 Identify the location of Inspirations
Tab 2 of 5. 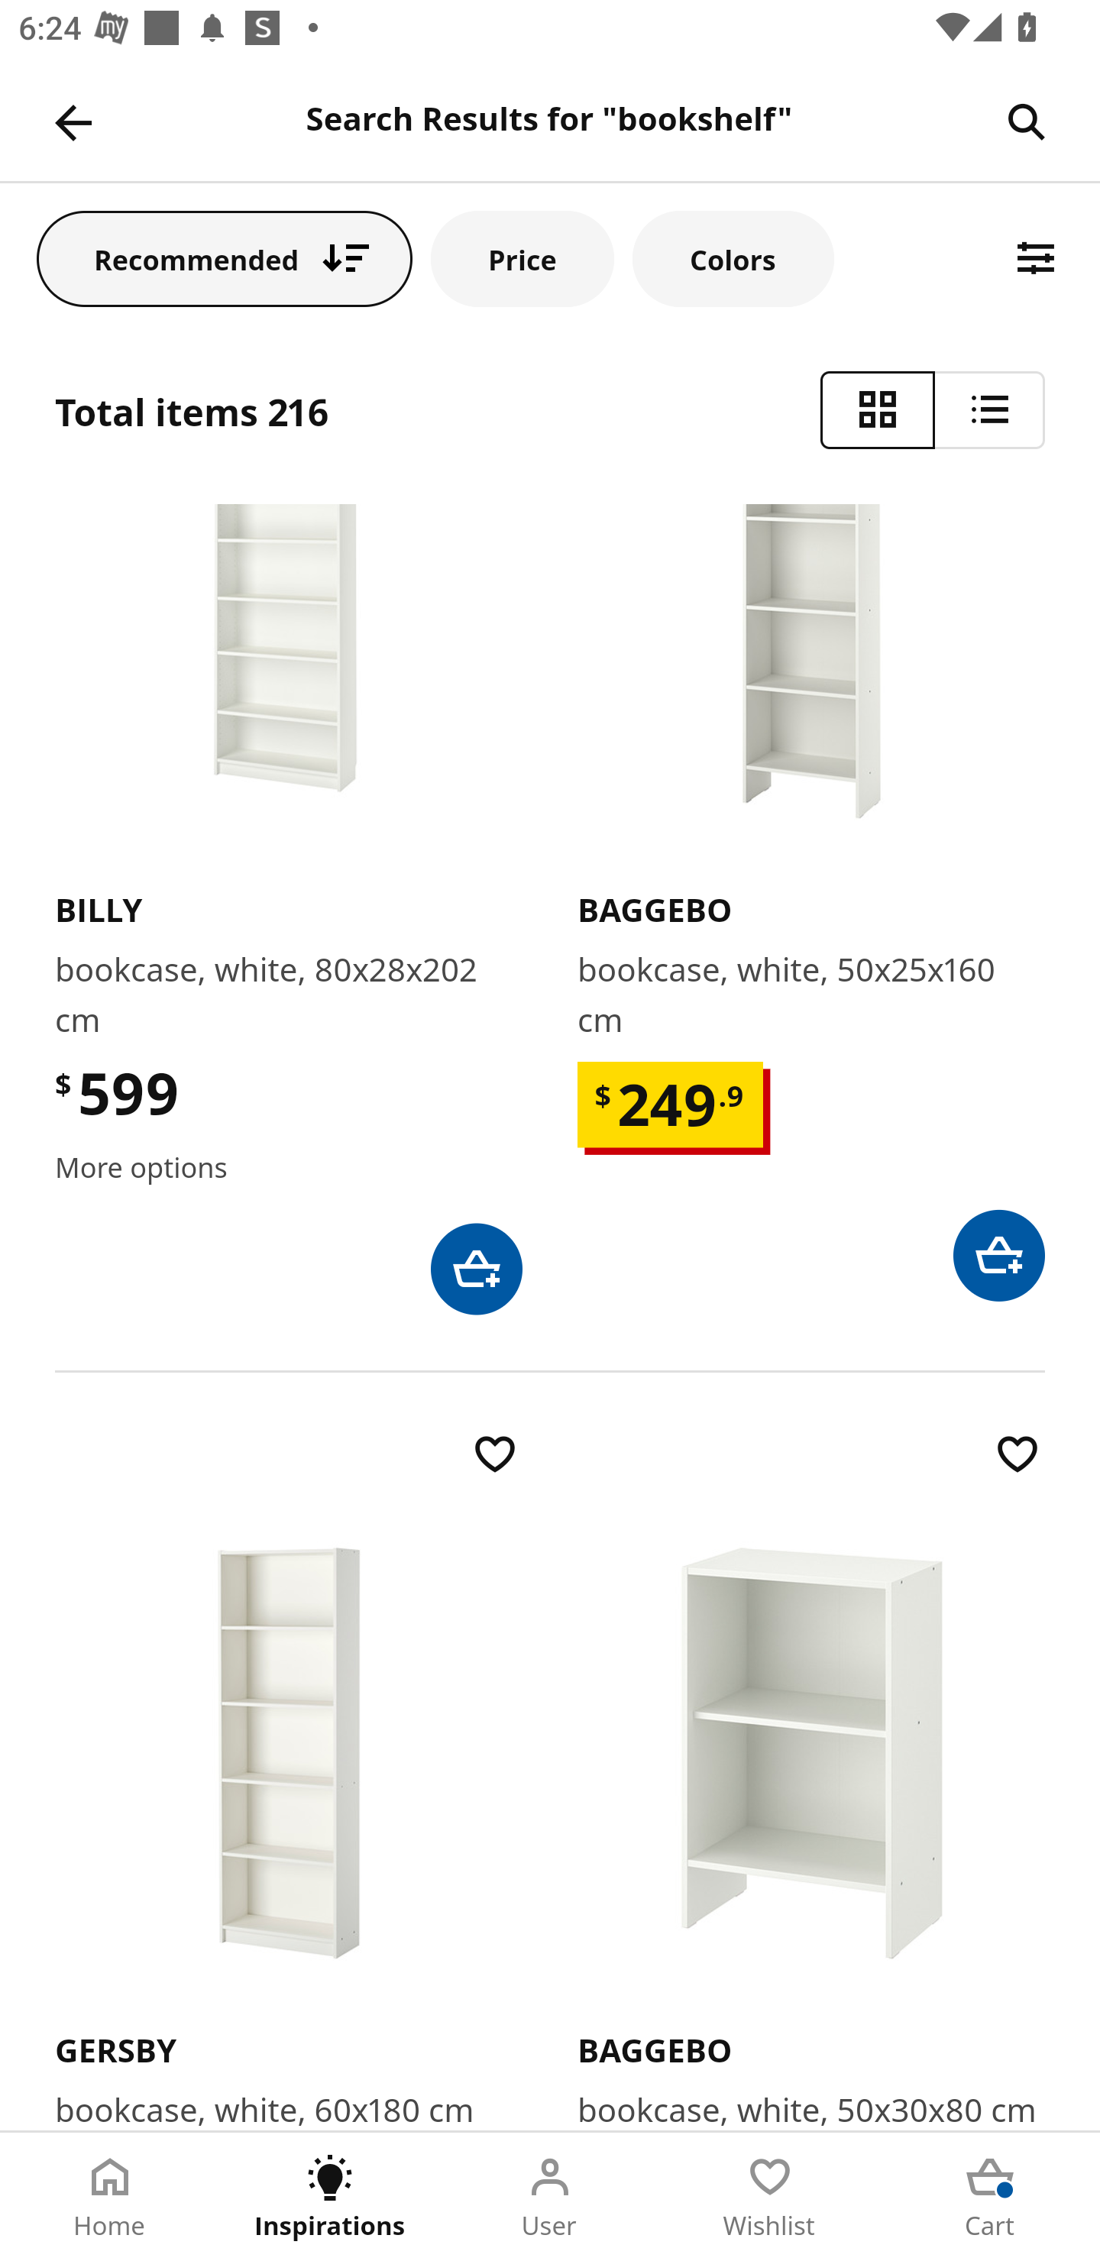
(330, 2197).